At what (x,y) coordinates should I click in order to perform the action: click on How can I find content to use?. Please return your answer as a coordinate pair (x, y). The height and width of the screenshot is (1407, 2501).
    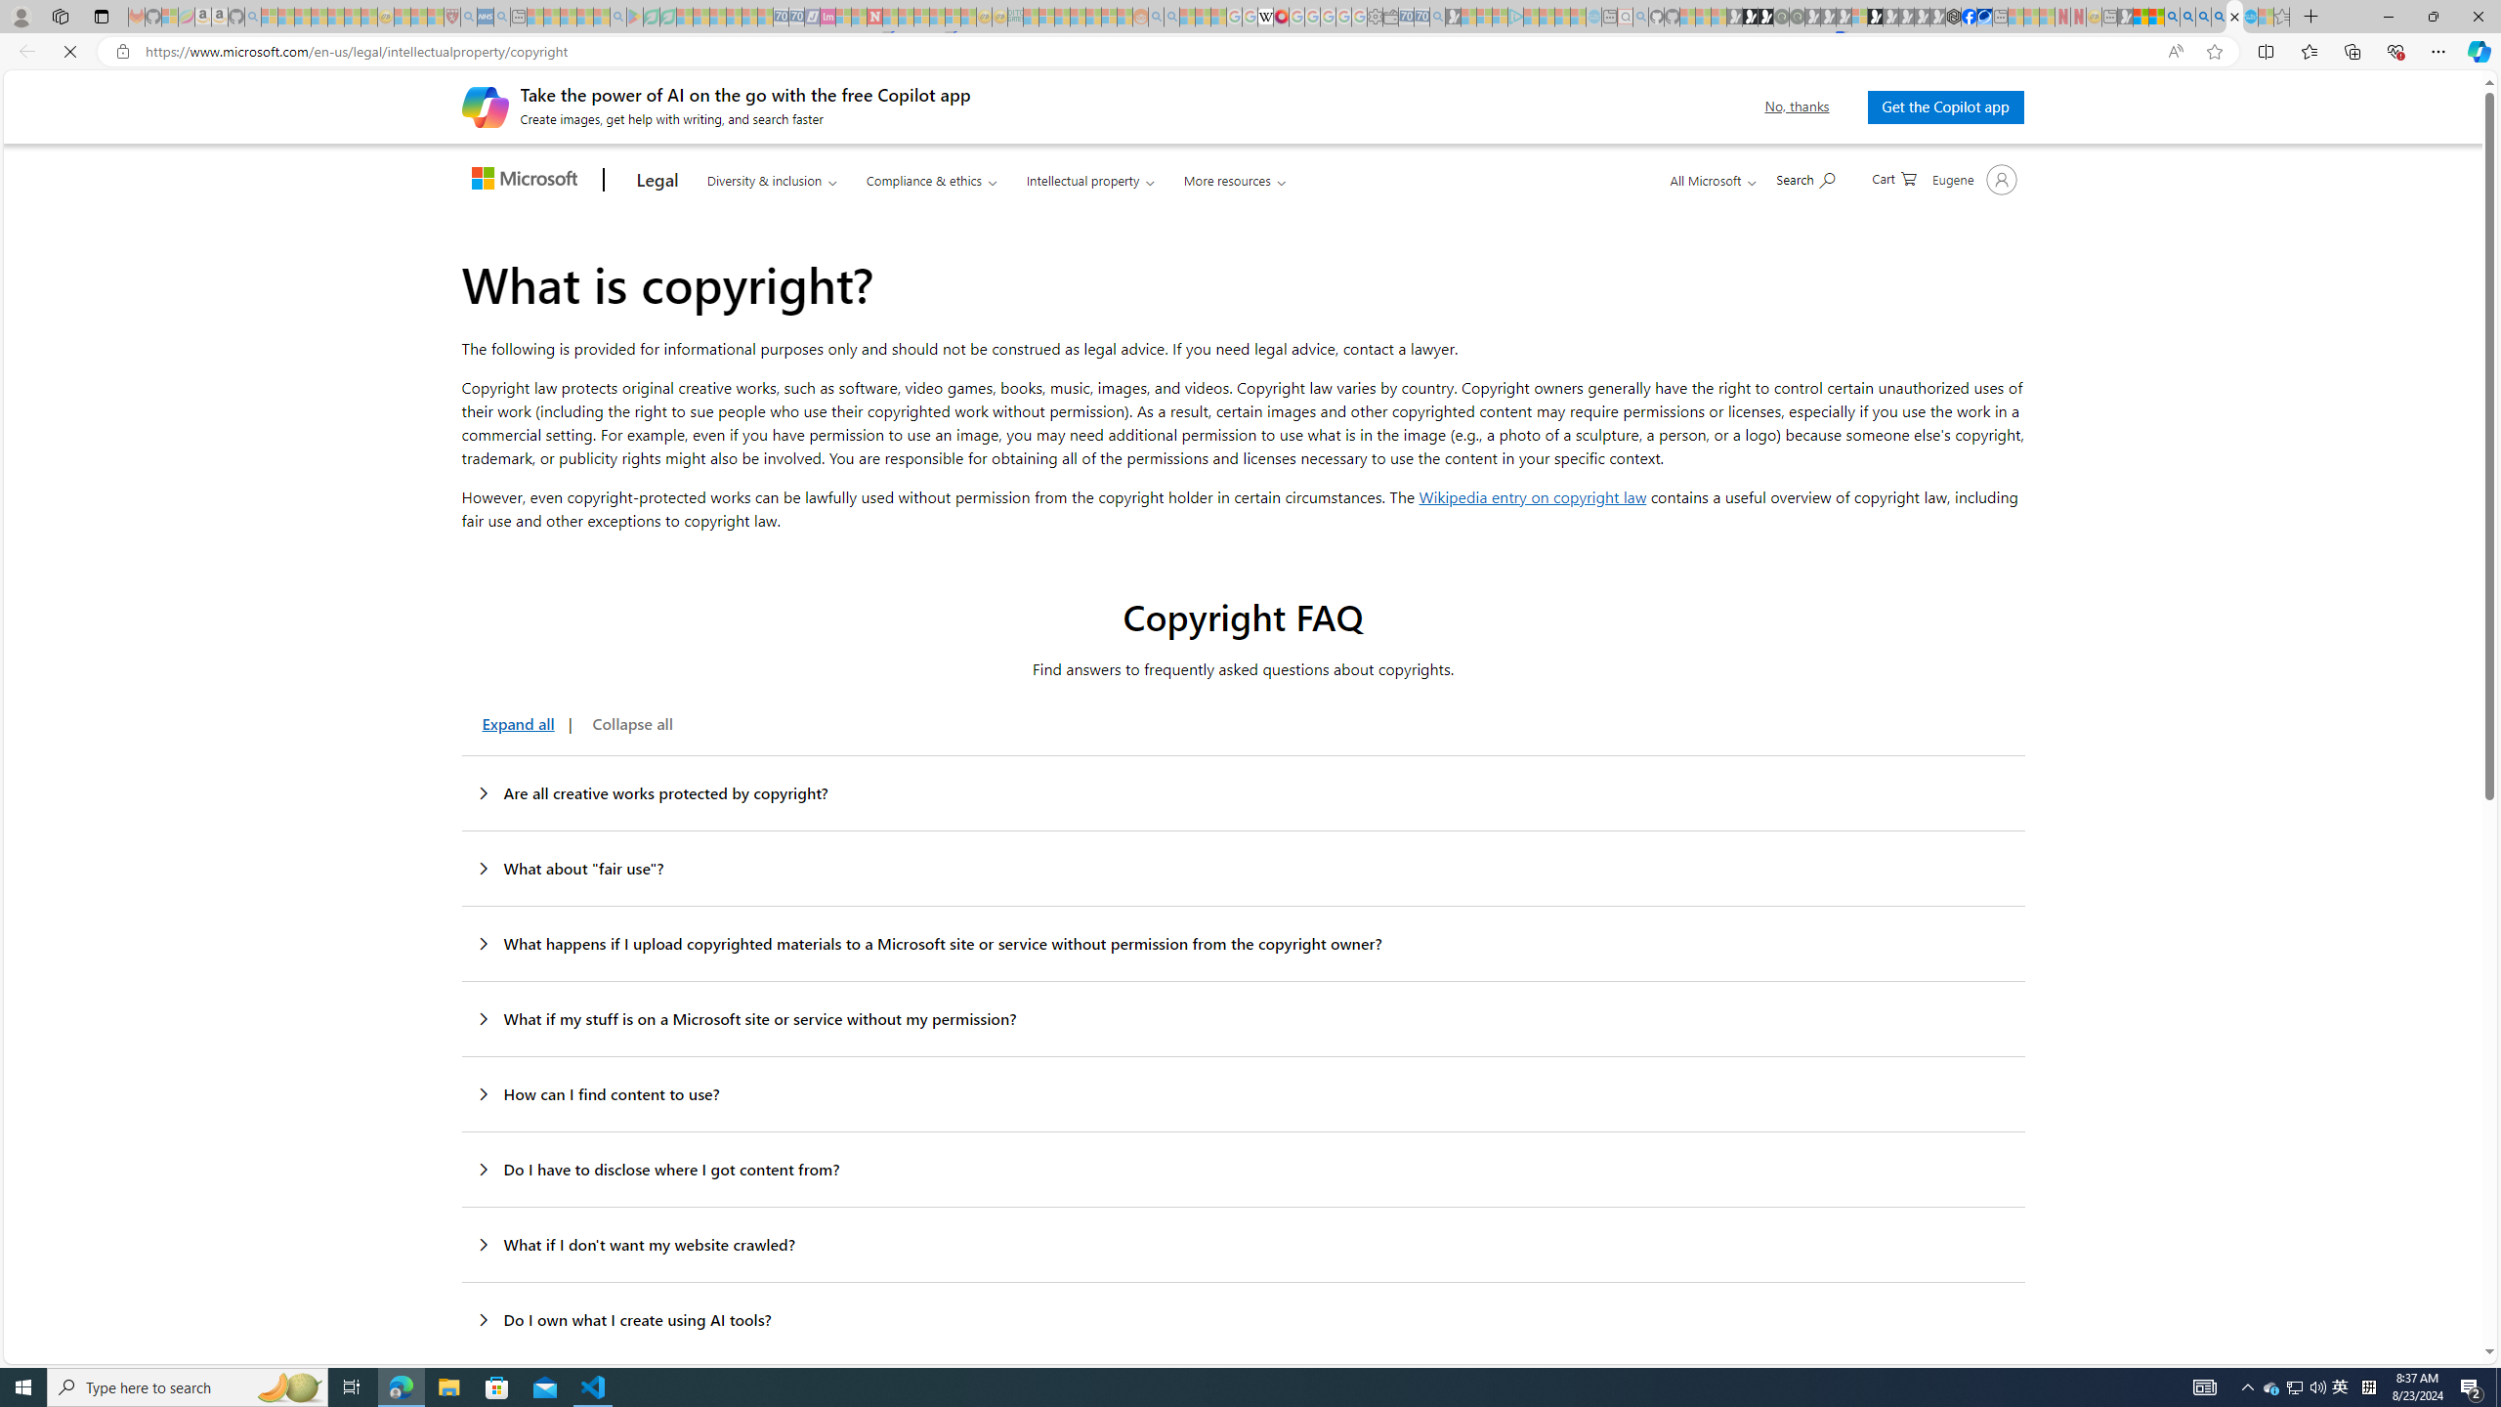
    Looking at the image, I should click on (1243, 1094).